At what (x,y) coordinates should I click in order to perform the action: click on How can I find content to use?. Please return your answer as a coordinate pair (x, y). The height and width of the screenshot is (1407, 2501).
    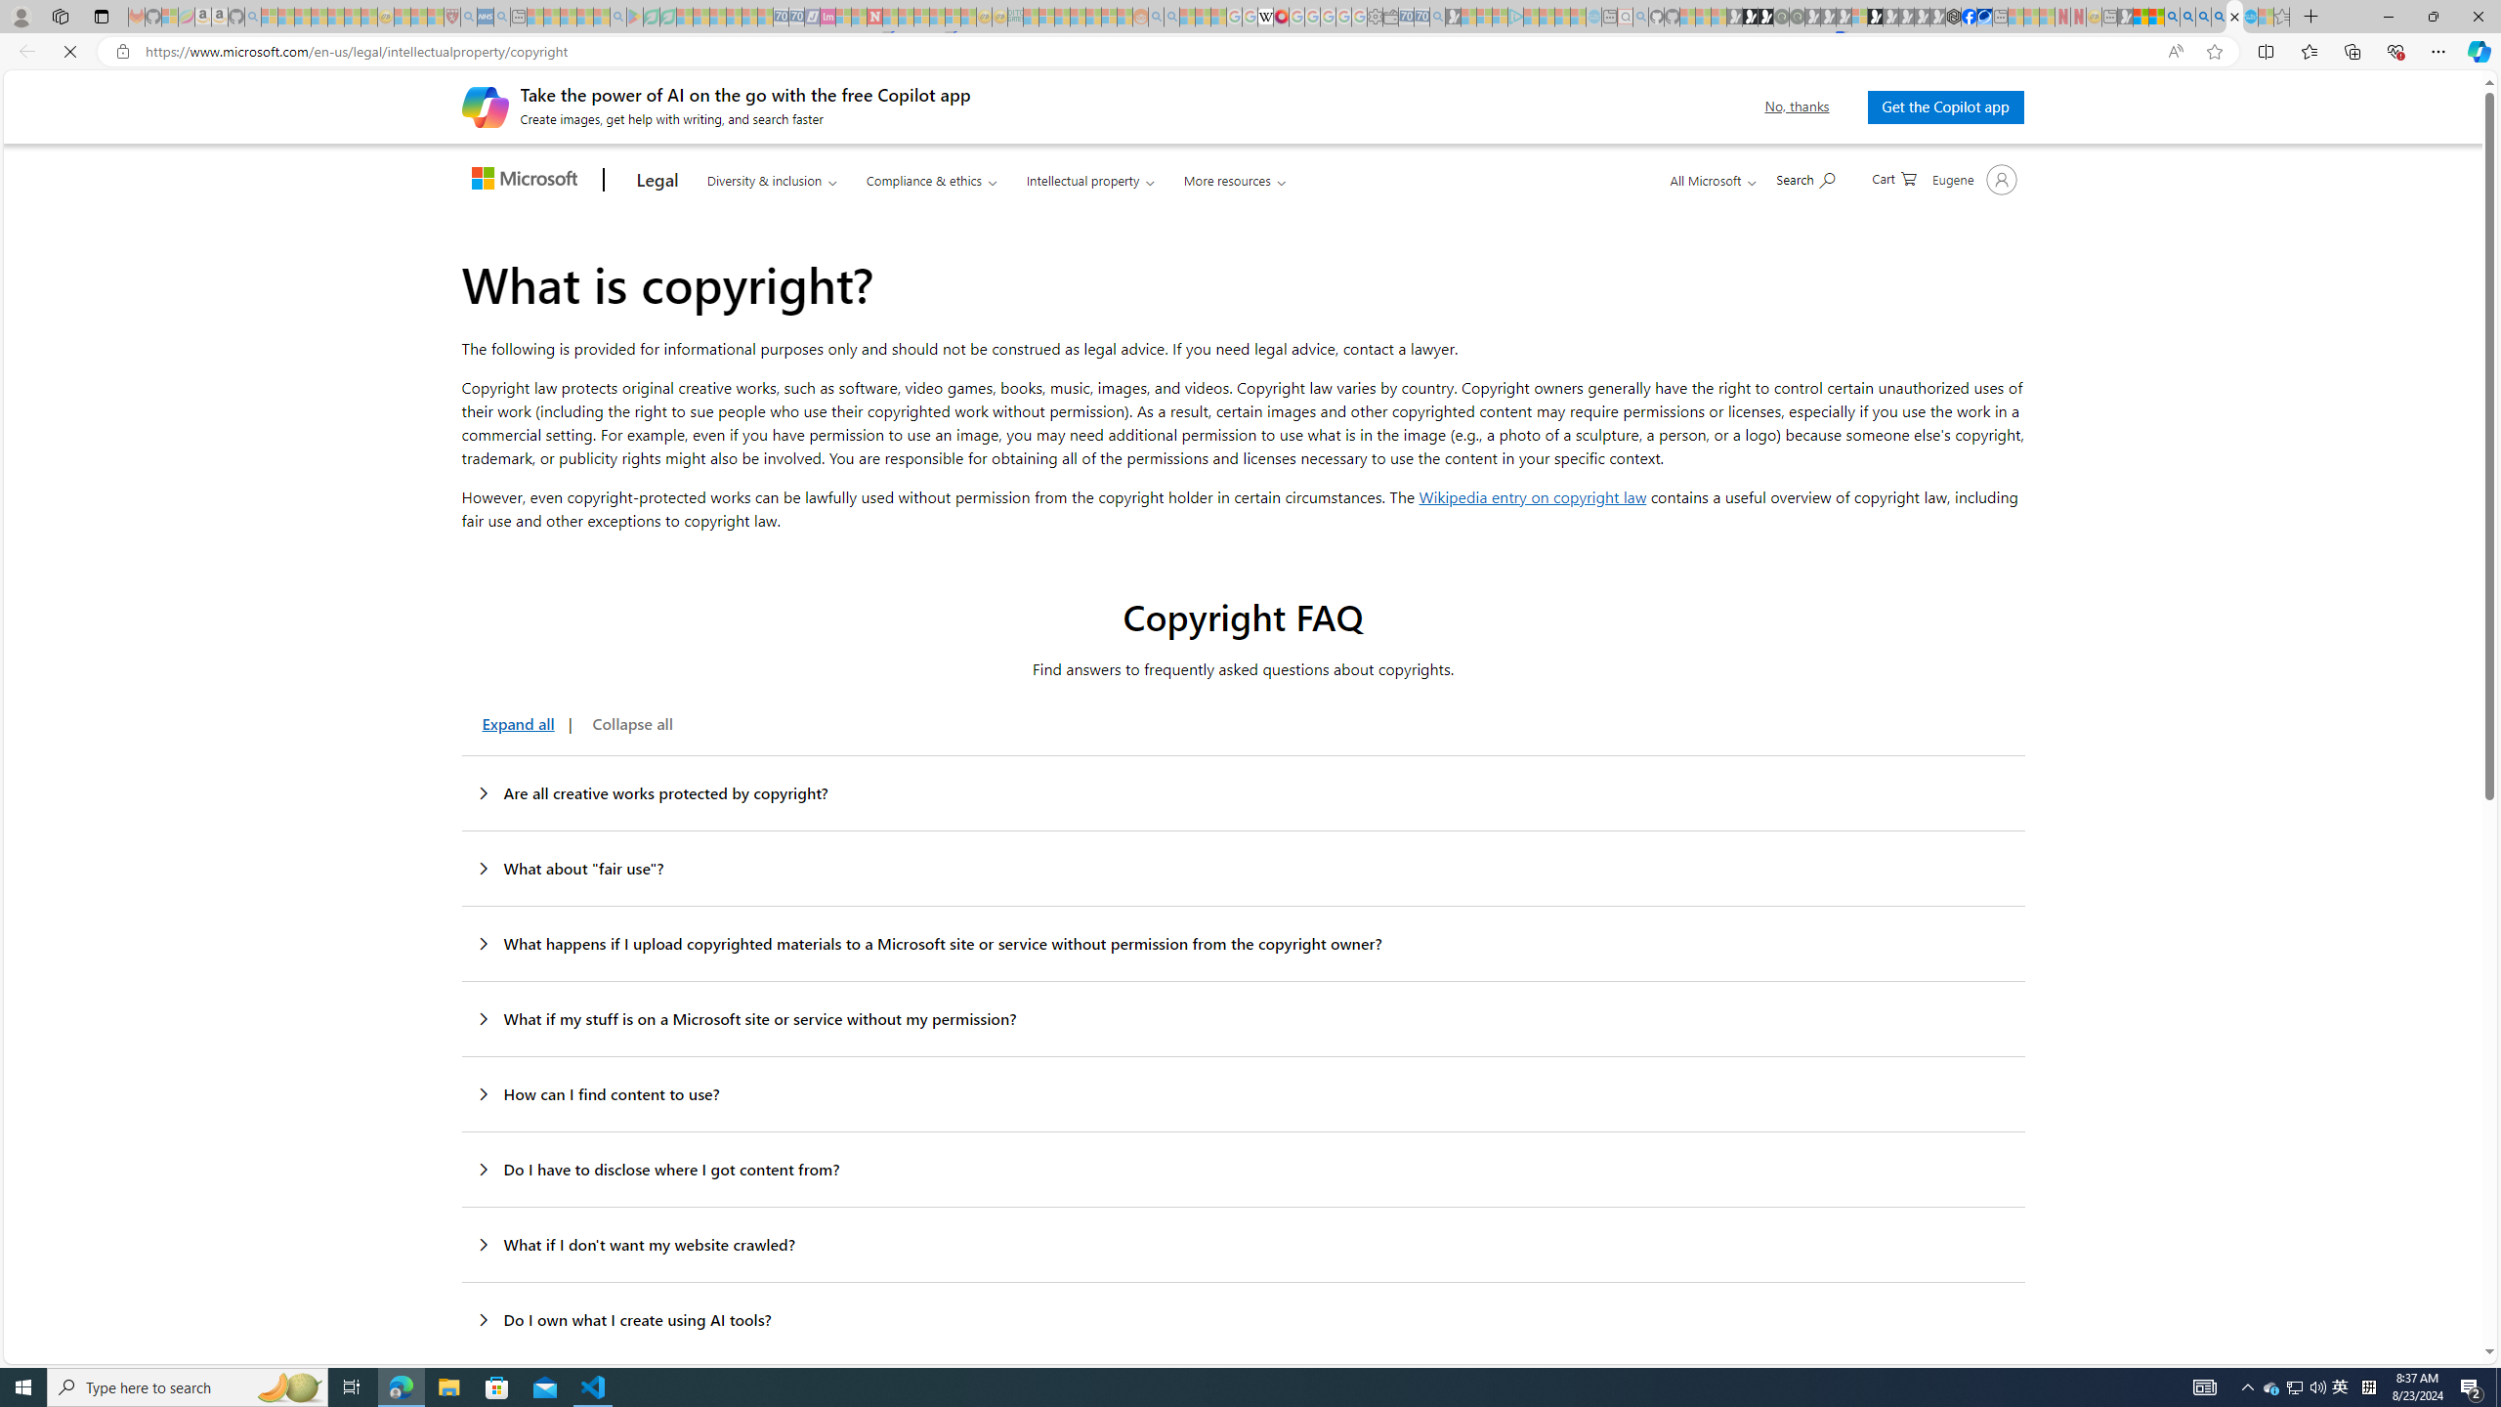
    Looking at the image, I should click on (1243, 1094).